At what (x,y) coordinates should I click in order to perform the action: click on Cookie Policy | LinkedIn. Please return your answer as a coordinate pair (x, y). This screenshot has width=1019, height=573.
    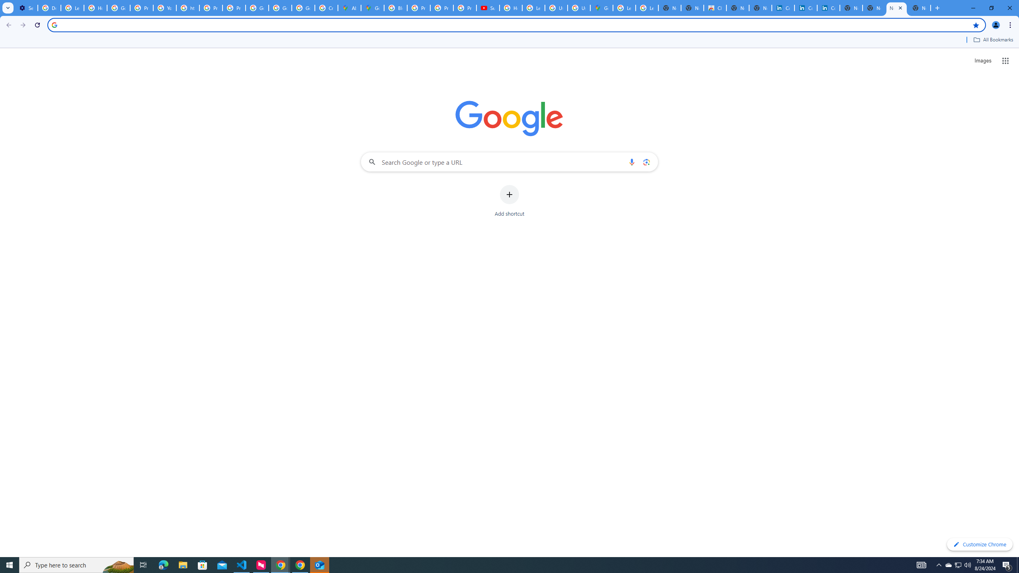
    Looking at the image, I should click on (805, 8).